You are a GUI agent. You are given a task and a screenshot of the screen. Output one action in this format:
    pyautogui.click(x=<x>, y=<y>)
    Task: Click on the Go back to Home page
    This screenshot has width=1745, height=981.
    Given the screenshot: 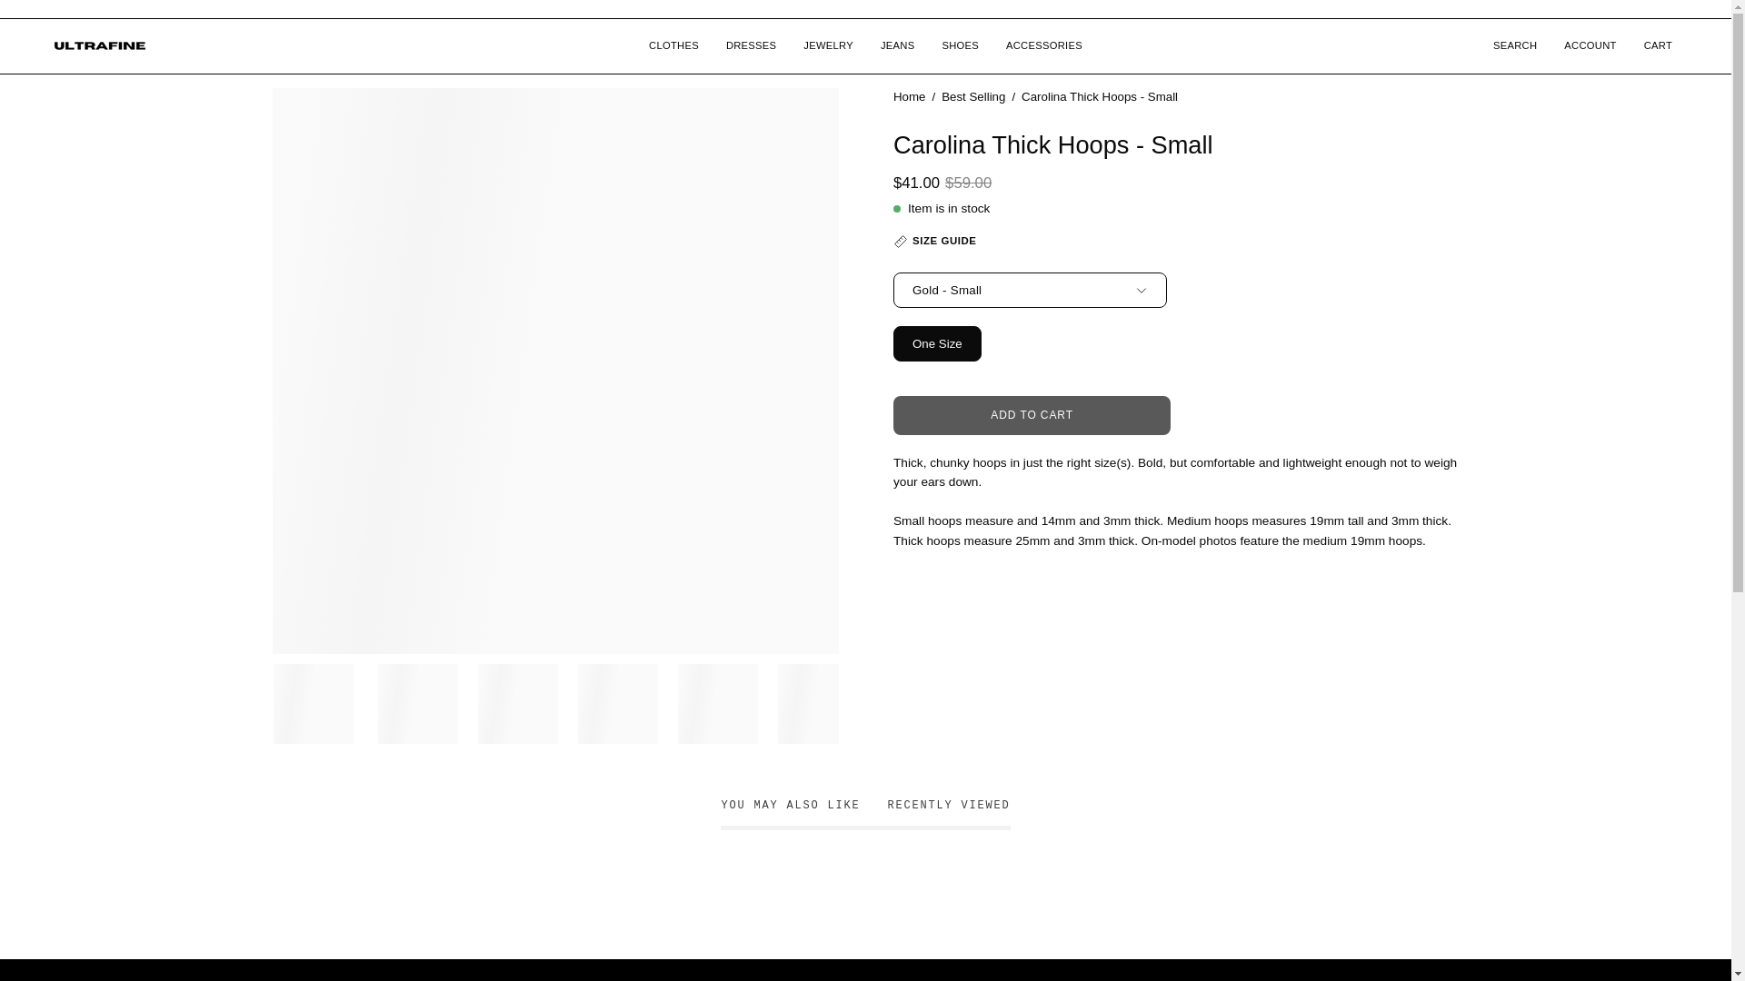 What is the action you would take?
    pyautogui.click(x=865, y=817)
    